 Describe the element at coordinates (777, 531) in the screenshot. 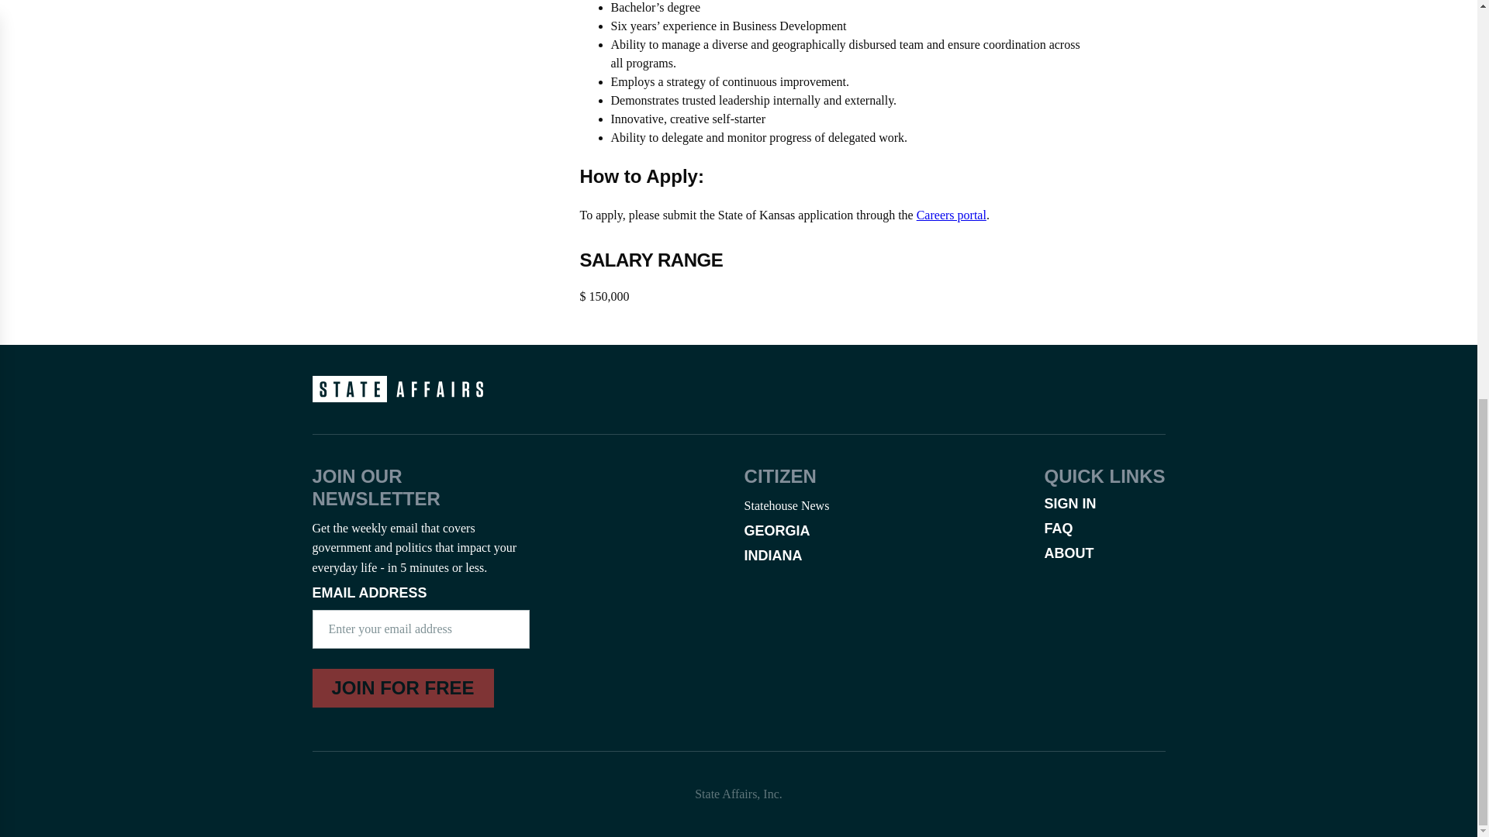

I see `GEORGIA` at that location.